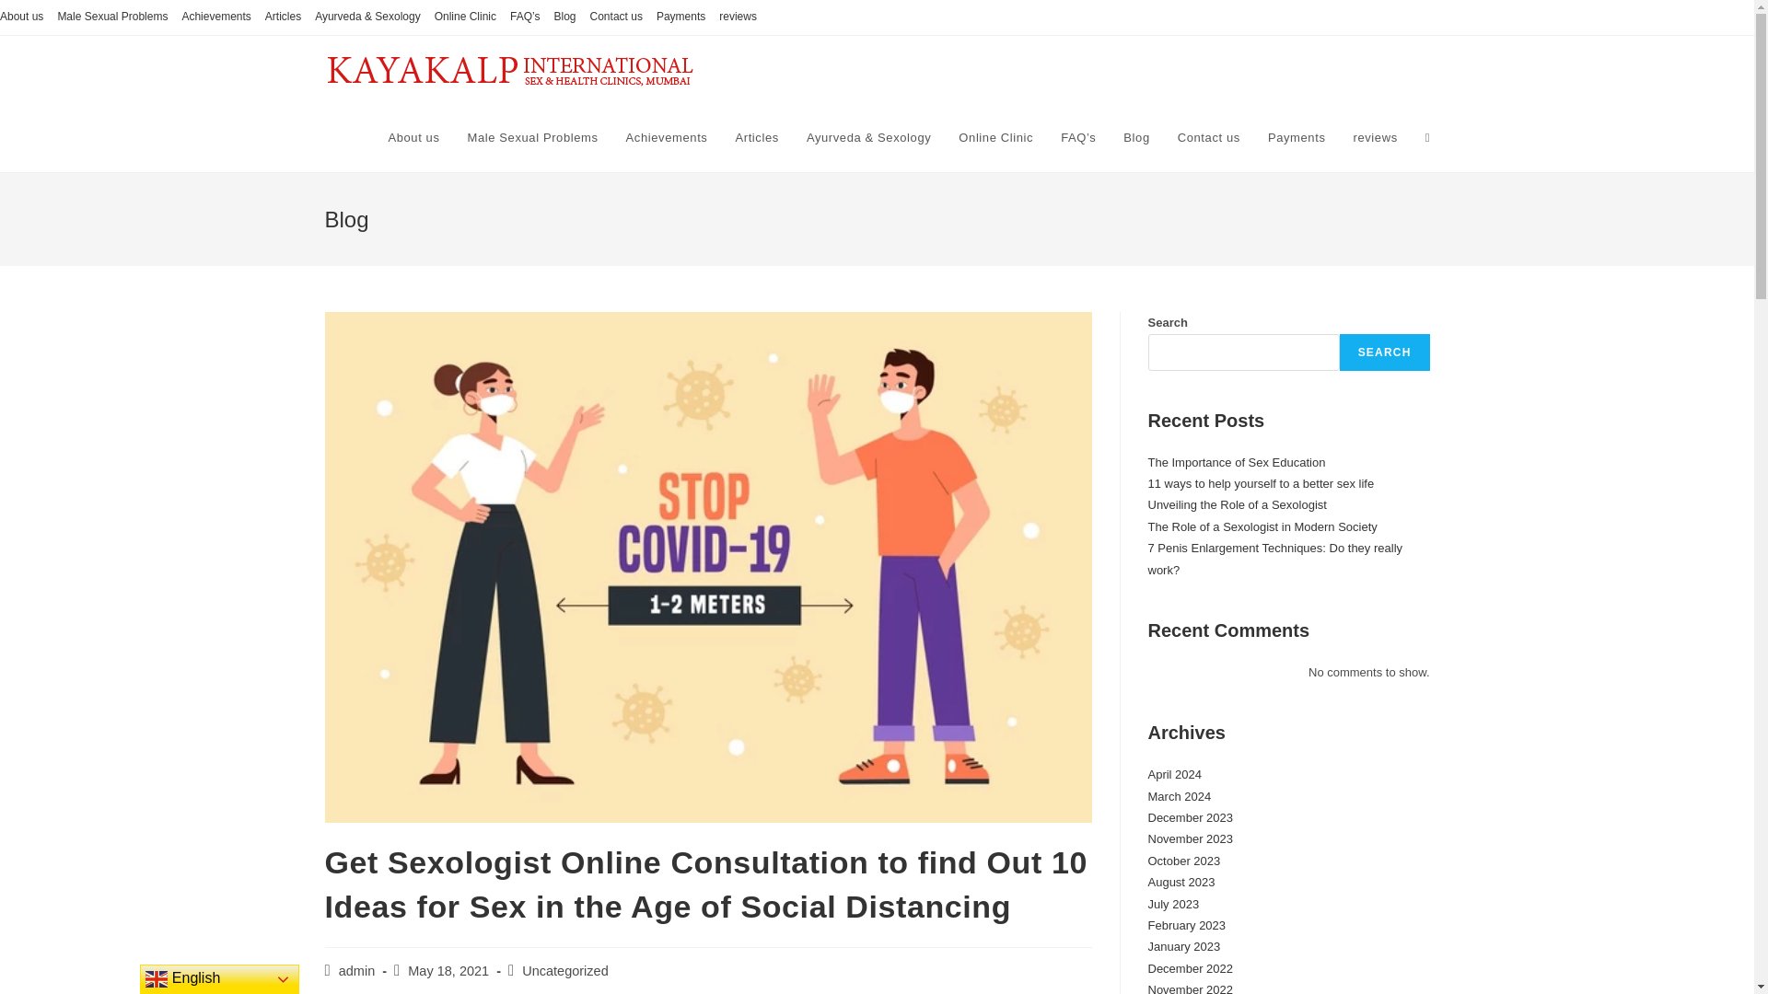 The image size is (1768, 994). I want to click on Achievements, so click(215, 17).